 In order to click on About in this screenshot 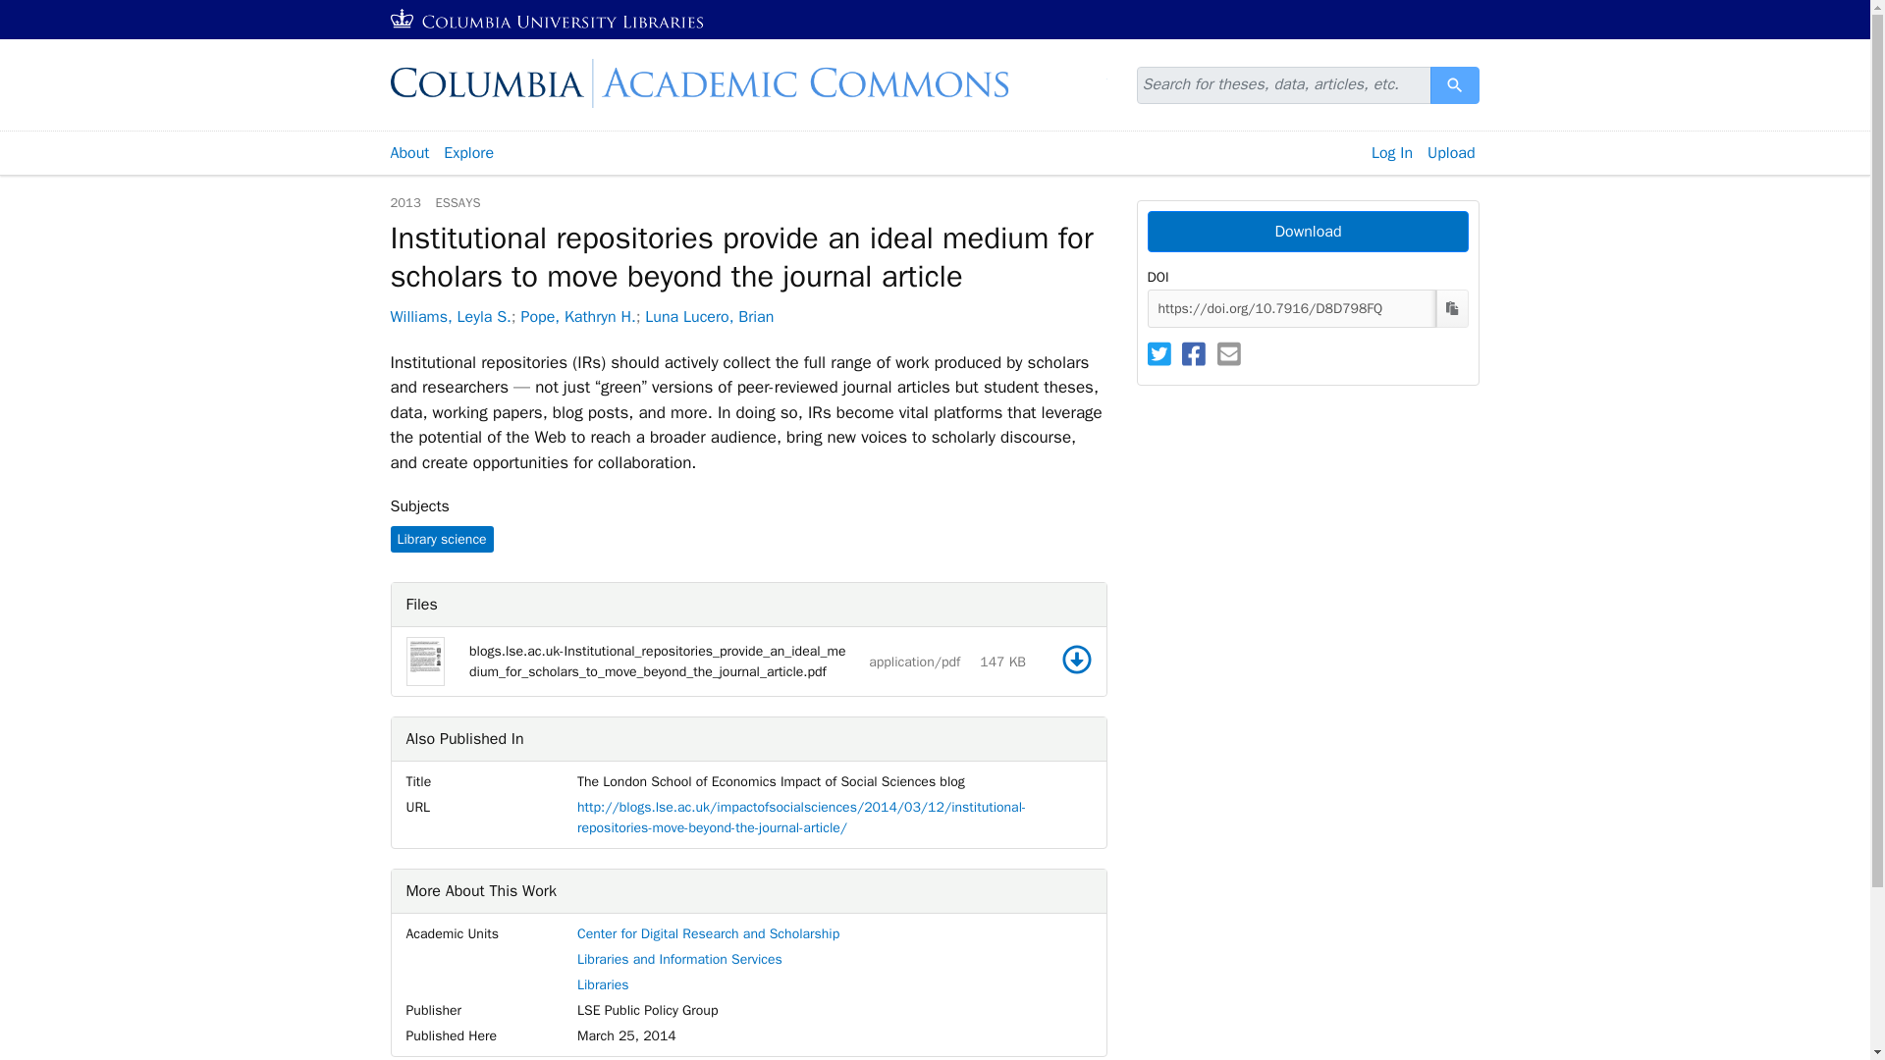, I will do `click(408, 153)`.